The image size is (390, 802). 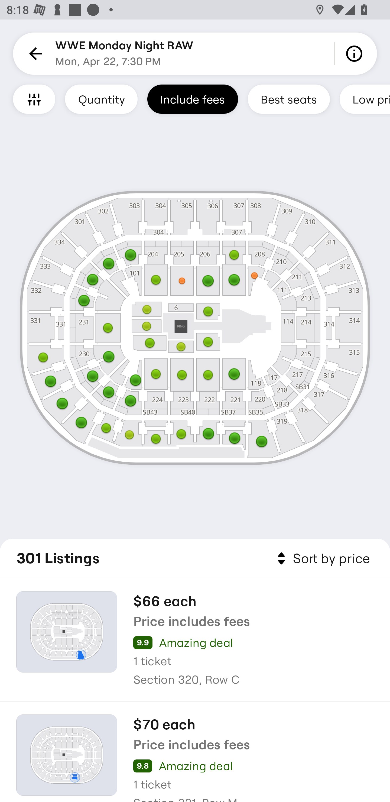 What do you see at coordinates (101, 99) in the screenshot?
I see `Quantity` at bounding box center [101, 99].